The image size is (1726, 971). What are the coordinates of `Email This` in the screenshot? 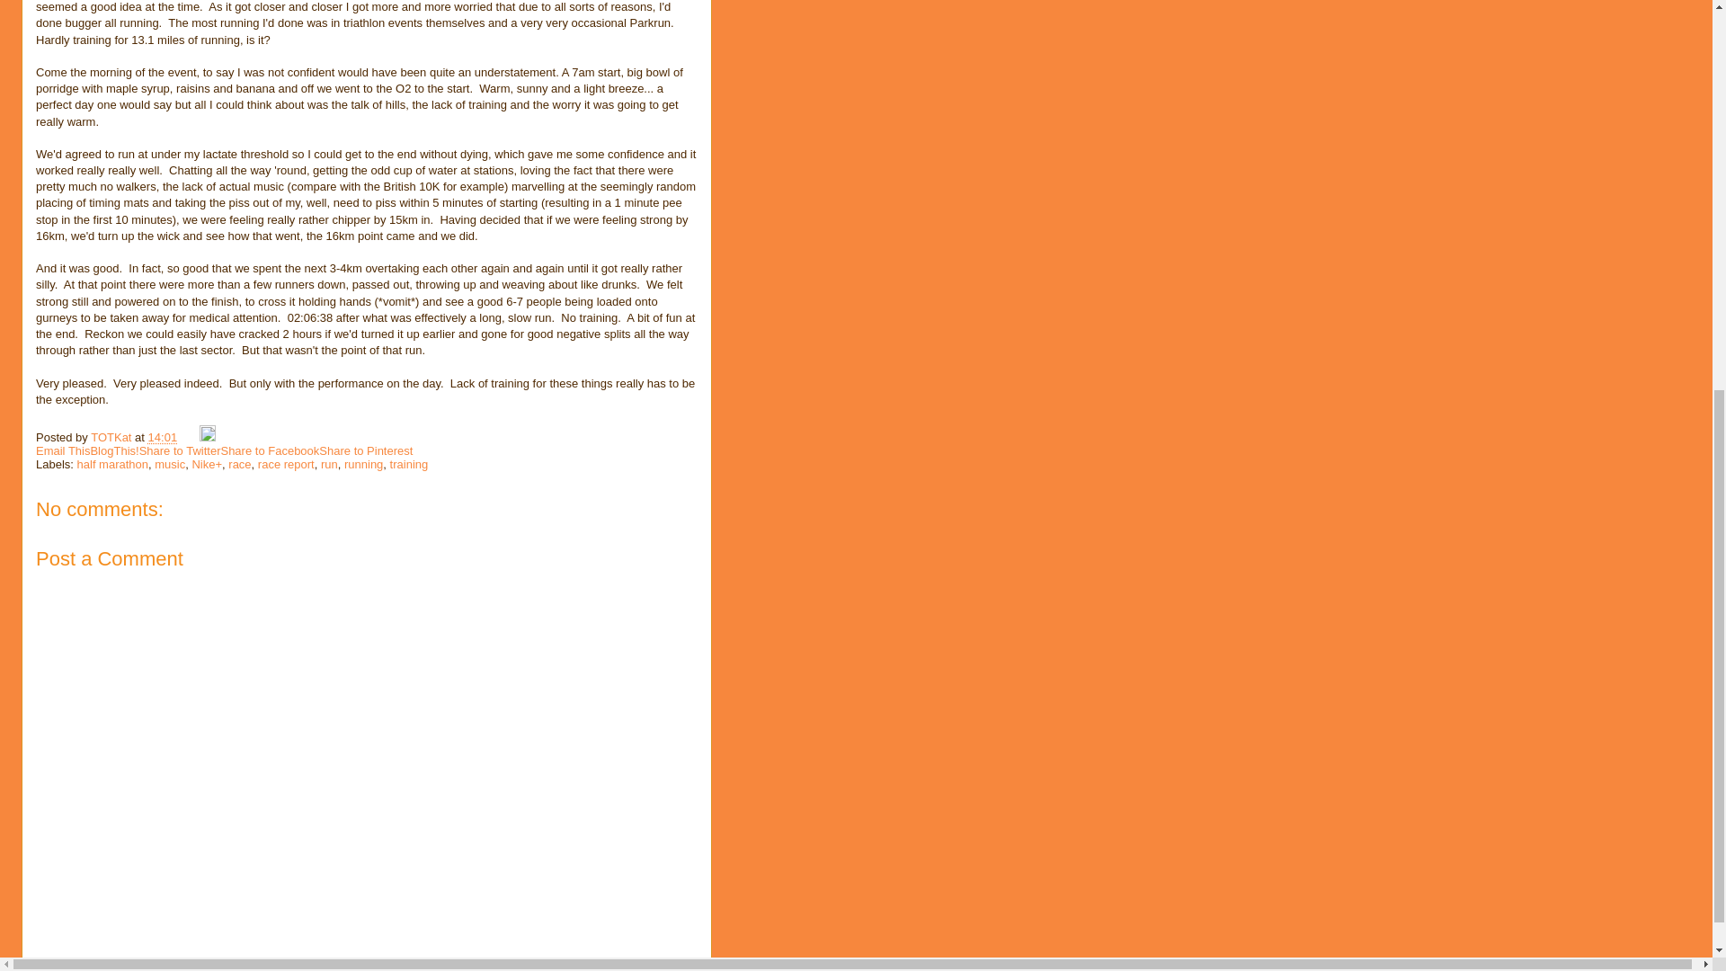 It's located at (63, 450).